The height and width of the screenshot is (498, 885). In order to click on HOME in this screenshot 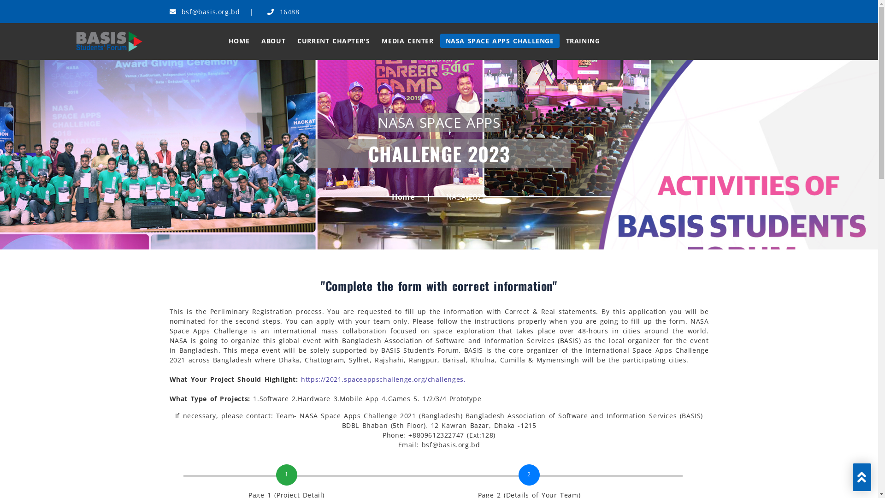, I will do `click(239, 41)`.